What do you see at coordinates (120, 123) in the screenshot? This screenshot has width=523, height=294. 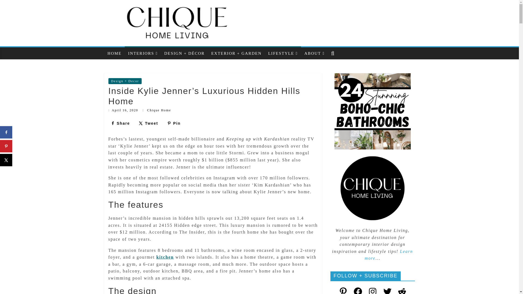 I see `Share` at bounding box center [120, 123].